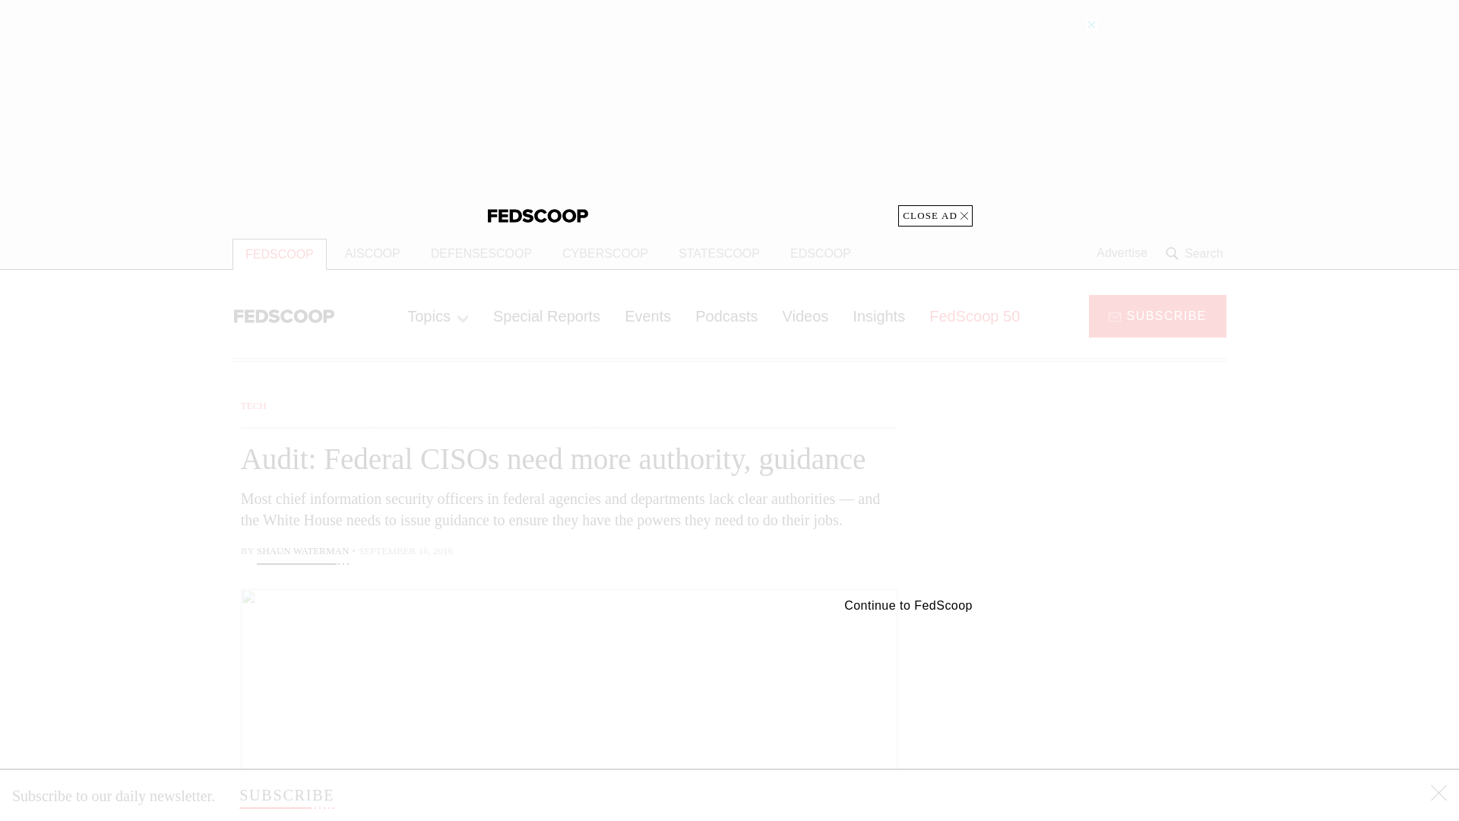 The height and width of the screenshot is (821, 1459). I want to click on SUBSCRIBE, so click(286, 795).